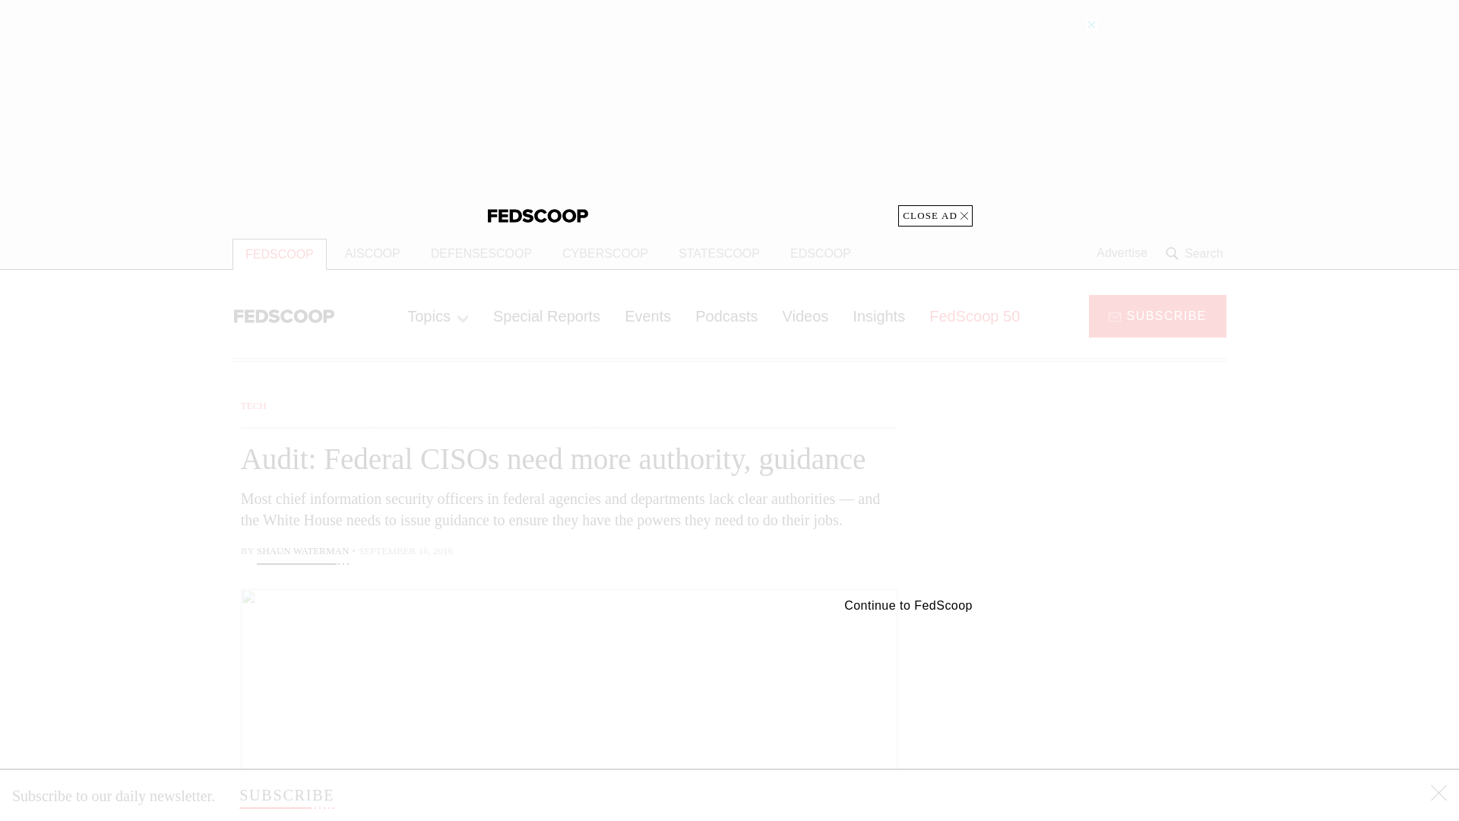 The height and width of the screenshot is (821, 1459). I want to click on SUBSCRIBE, so click(286, 795).